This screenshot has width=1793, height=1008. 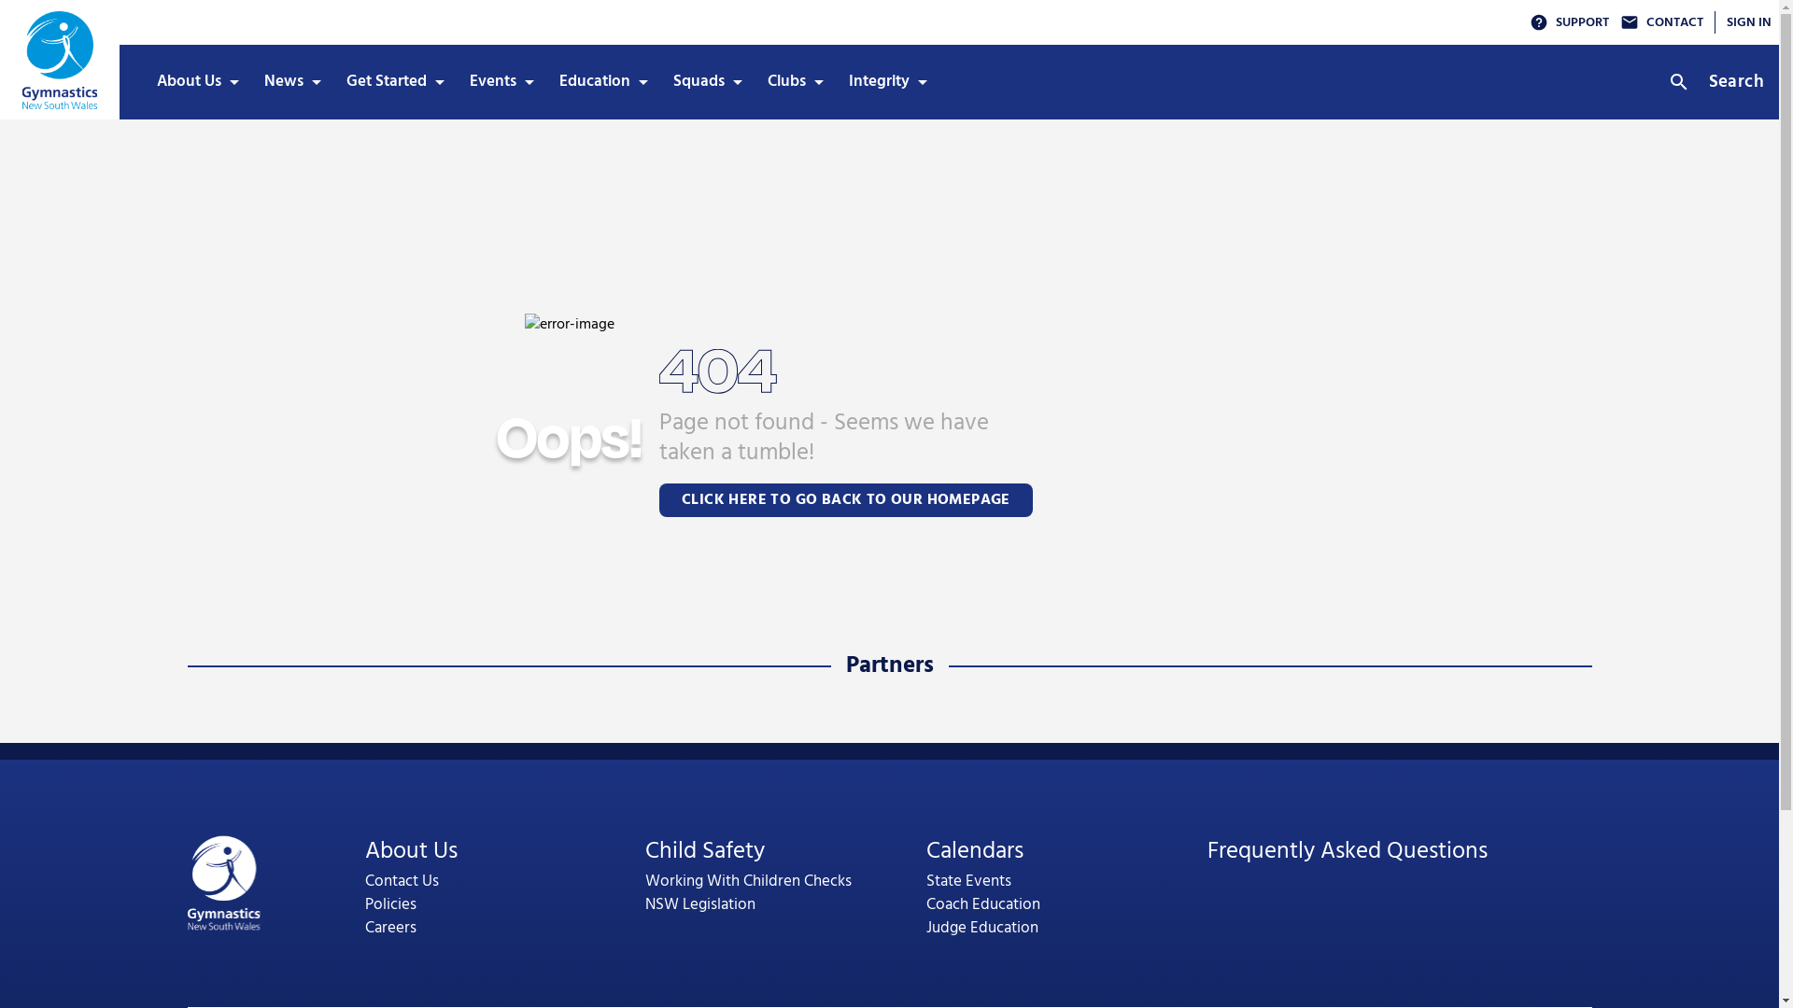 I want to click on NSW Legislation, so click(x=700, y=905).